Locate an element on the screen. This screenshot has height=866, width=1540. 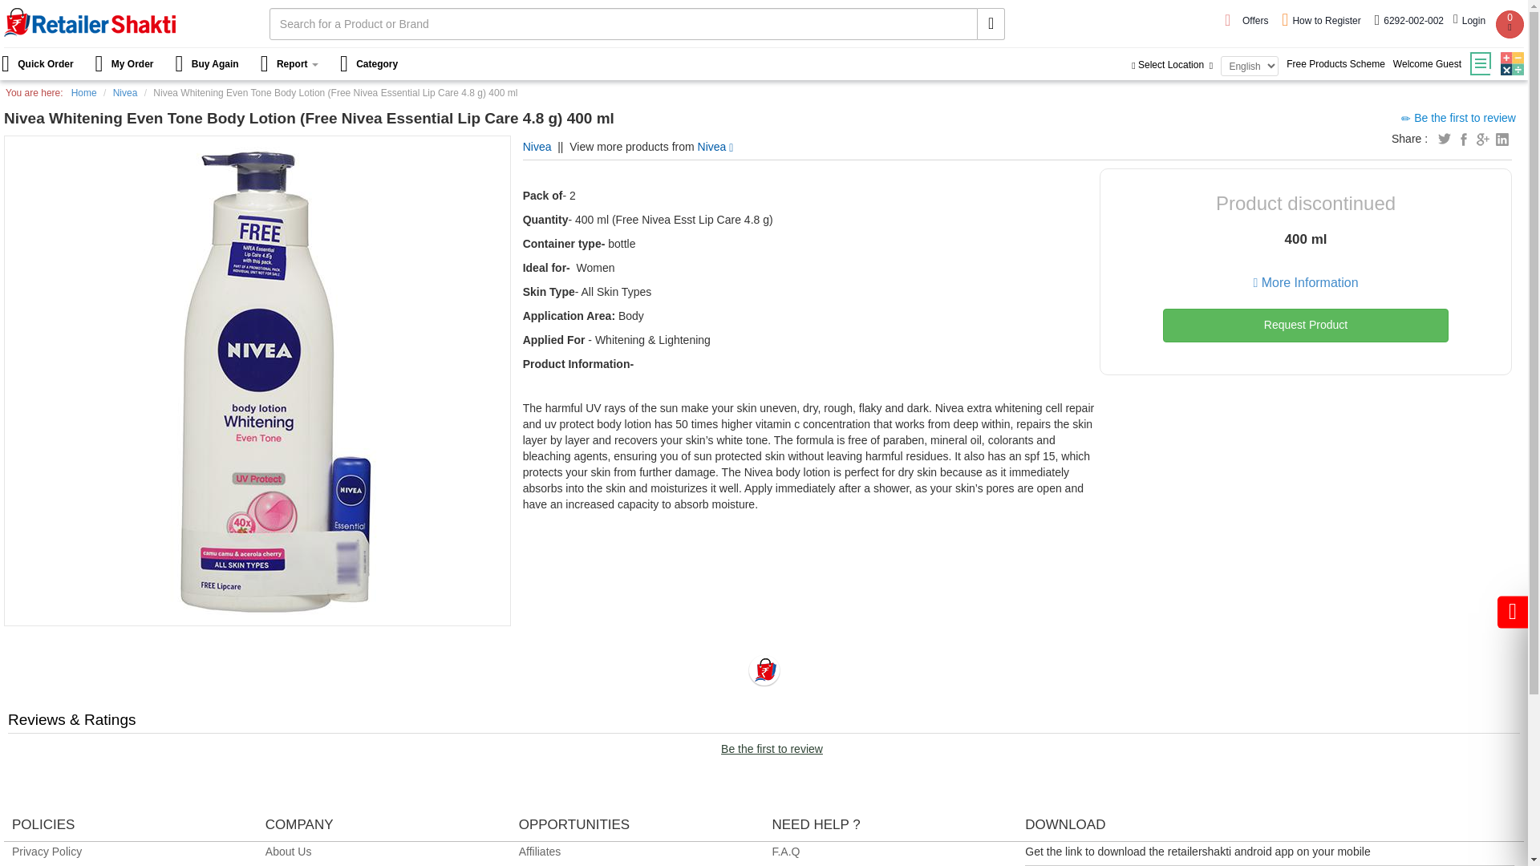
Loading.. is located at coordinates (763, 670).